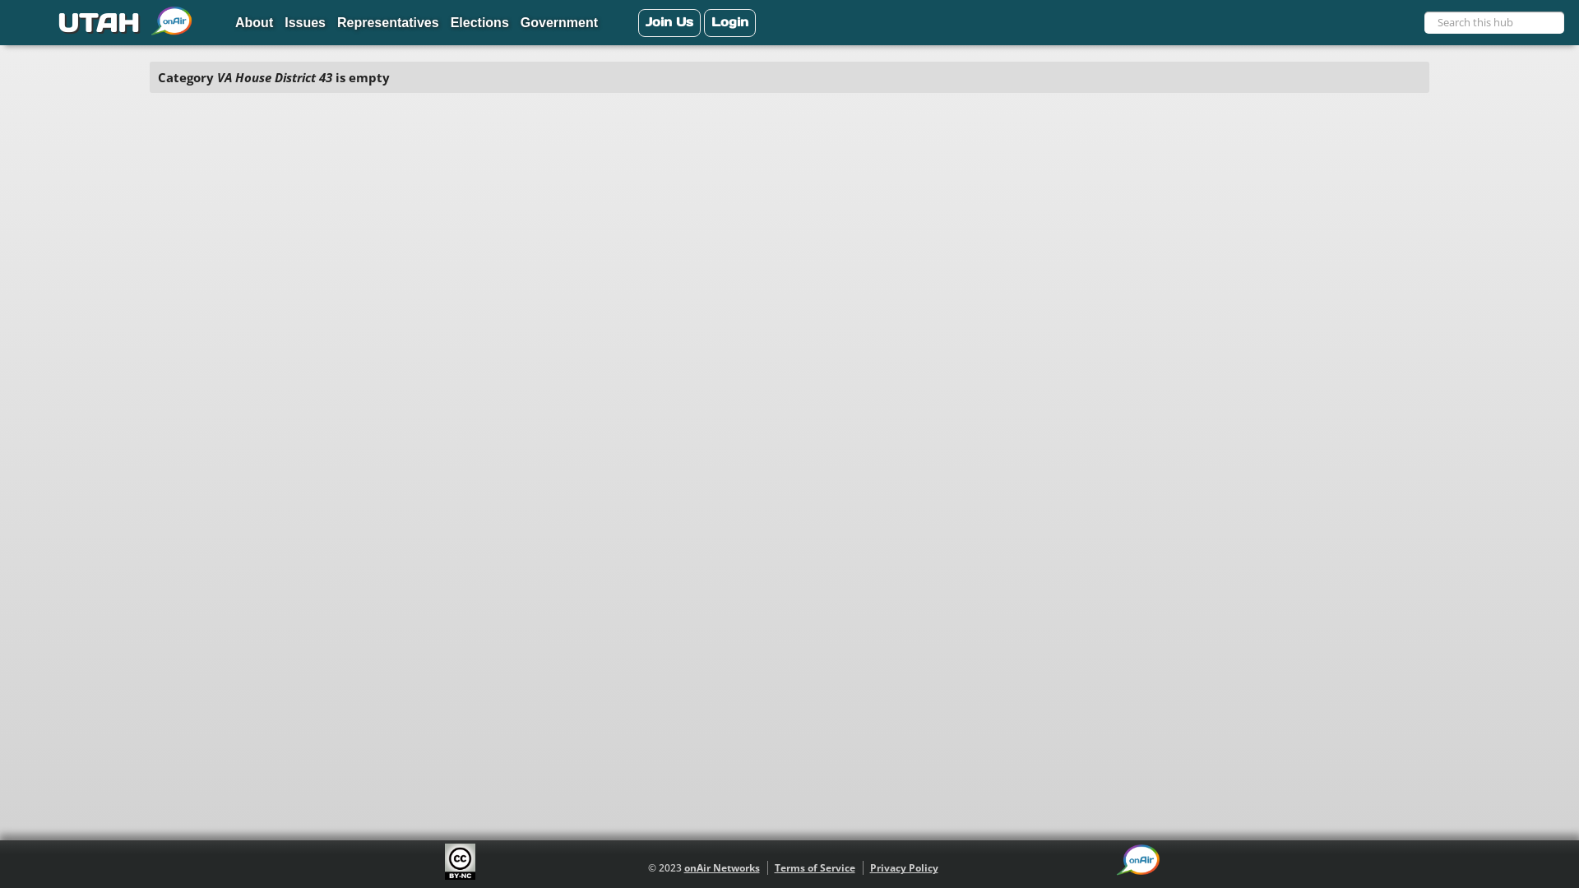  What do you see at coordinates (480, 24) in the screenshot?
I see `Elections` at bounding box center [480, 24].